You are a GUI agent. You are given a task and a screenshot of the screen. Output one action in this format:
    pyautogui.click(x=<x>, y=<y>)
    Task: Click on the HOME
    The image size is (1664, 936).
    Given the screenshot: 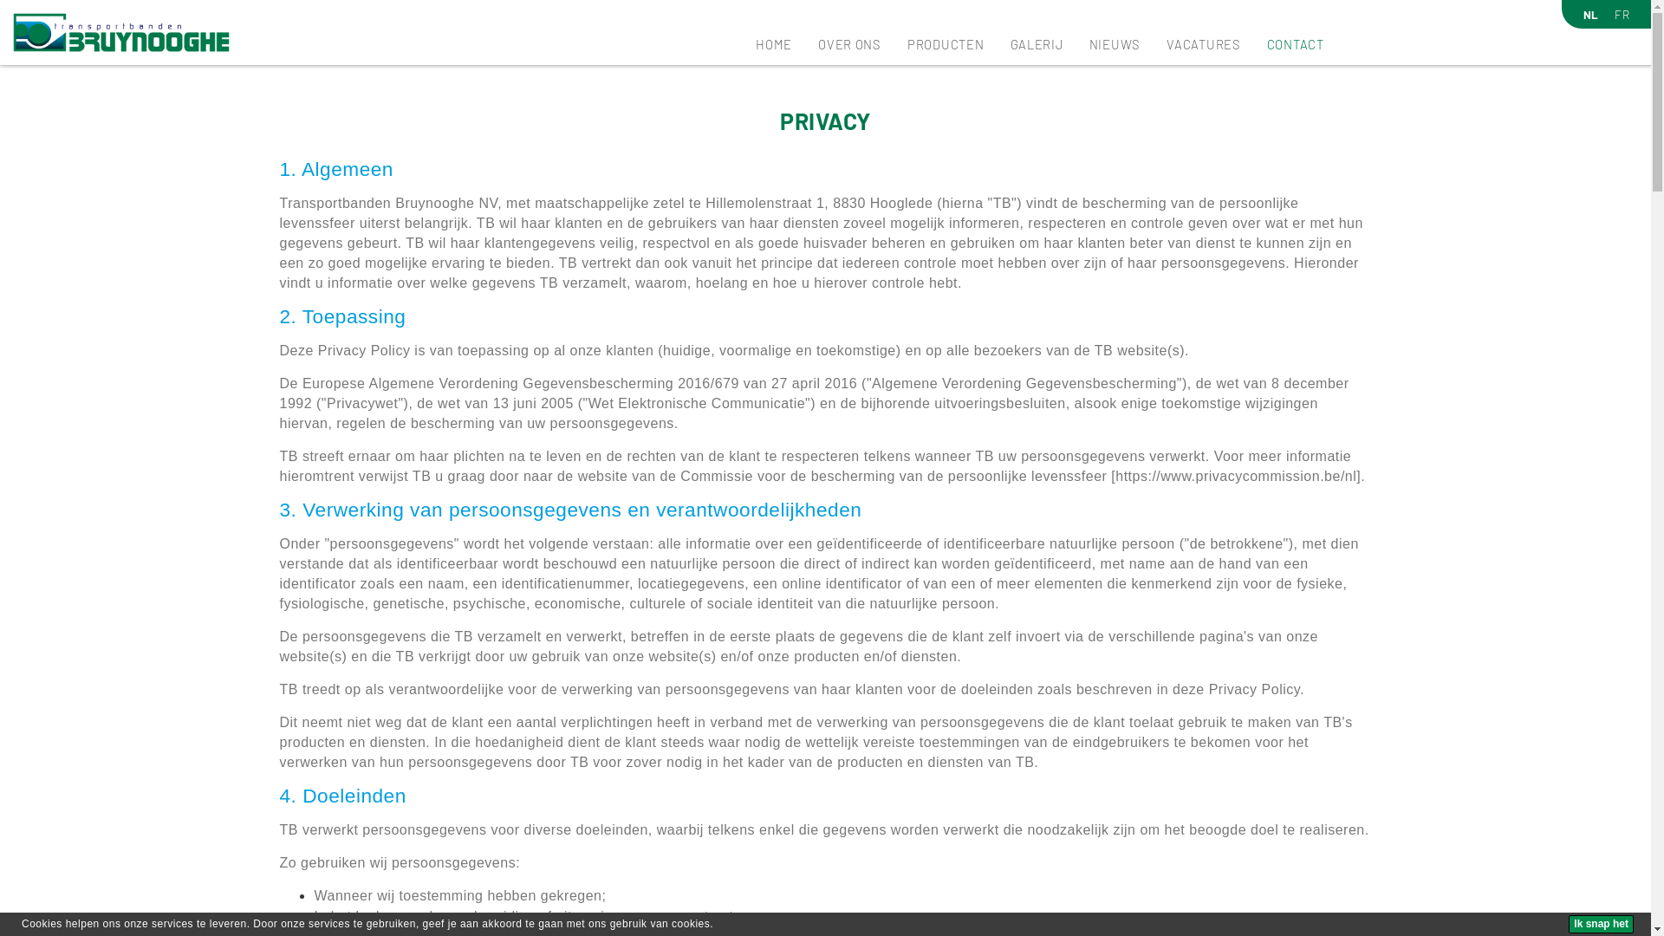 What is the action you would take?
    pyautogui.click(x=774, y=44)
    